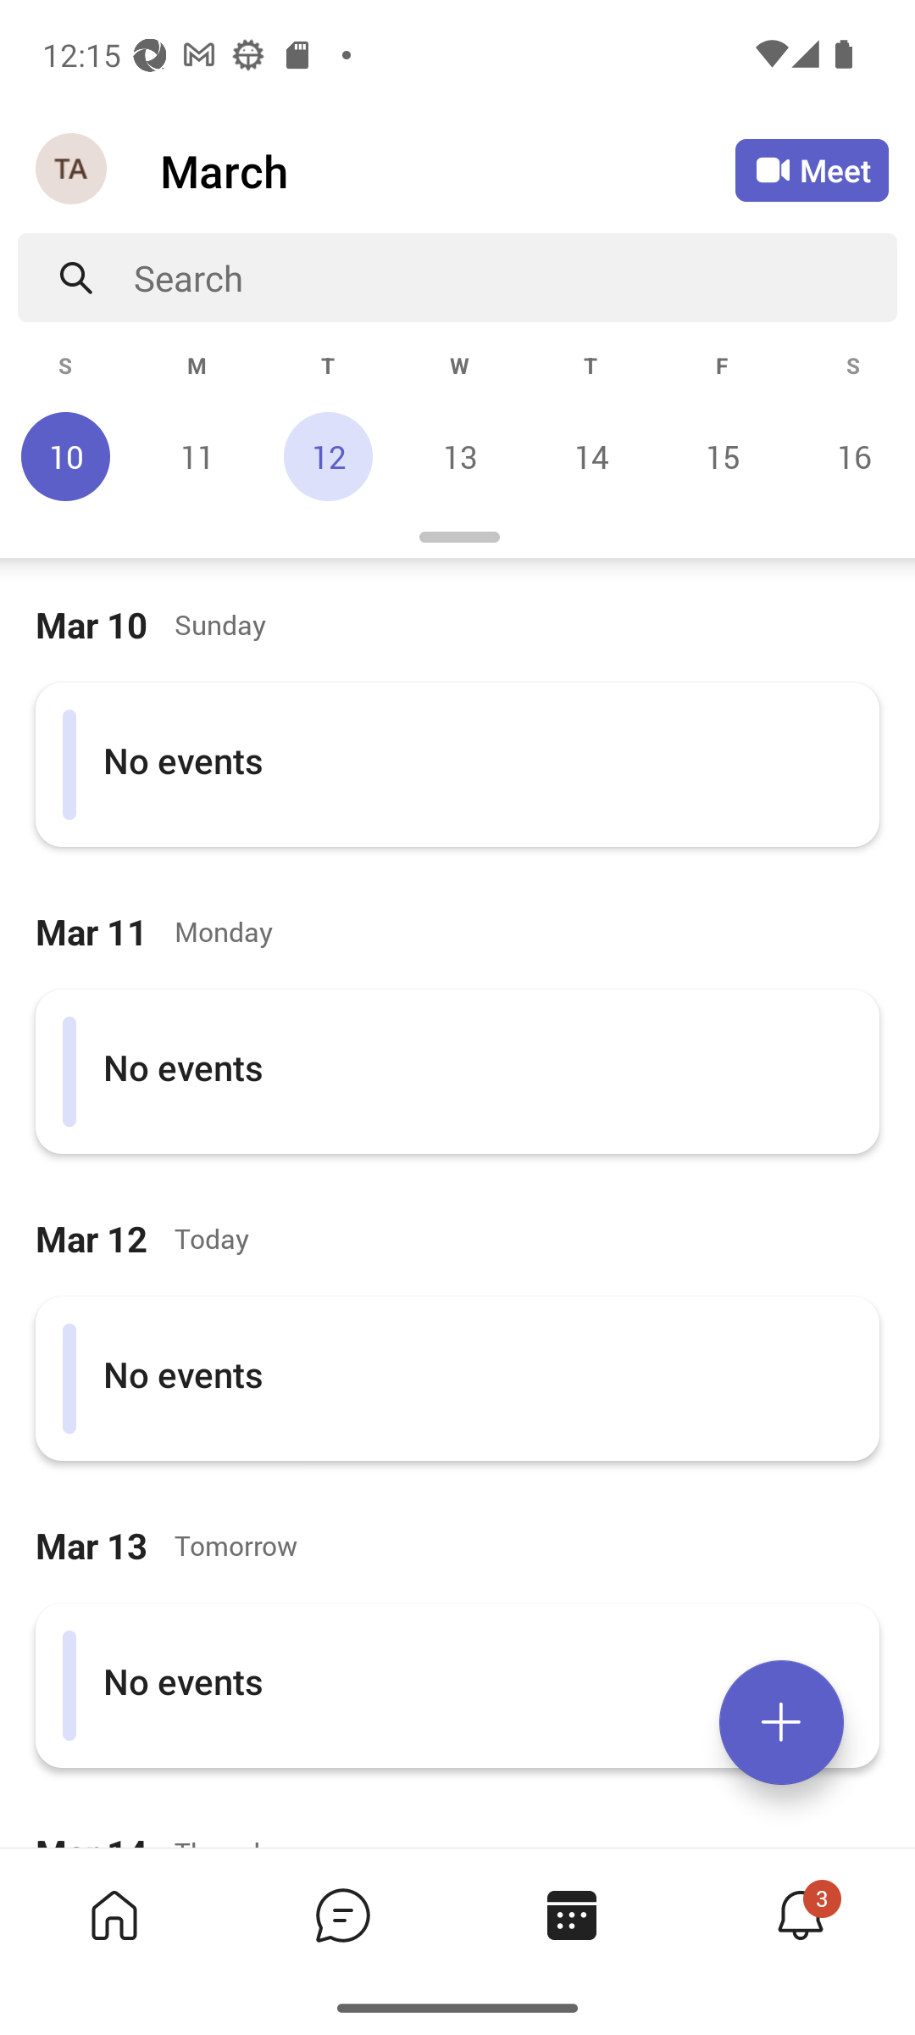  Describe the element at coordinates (114, 1915) in the screenshot. I see `Home tab,1 of 4, not selected` at that location.